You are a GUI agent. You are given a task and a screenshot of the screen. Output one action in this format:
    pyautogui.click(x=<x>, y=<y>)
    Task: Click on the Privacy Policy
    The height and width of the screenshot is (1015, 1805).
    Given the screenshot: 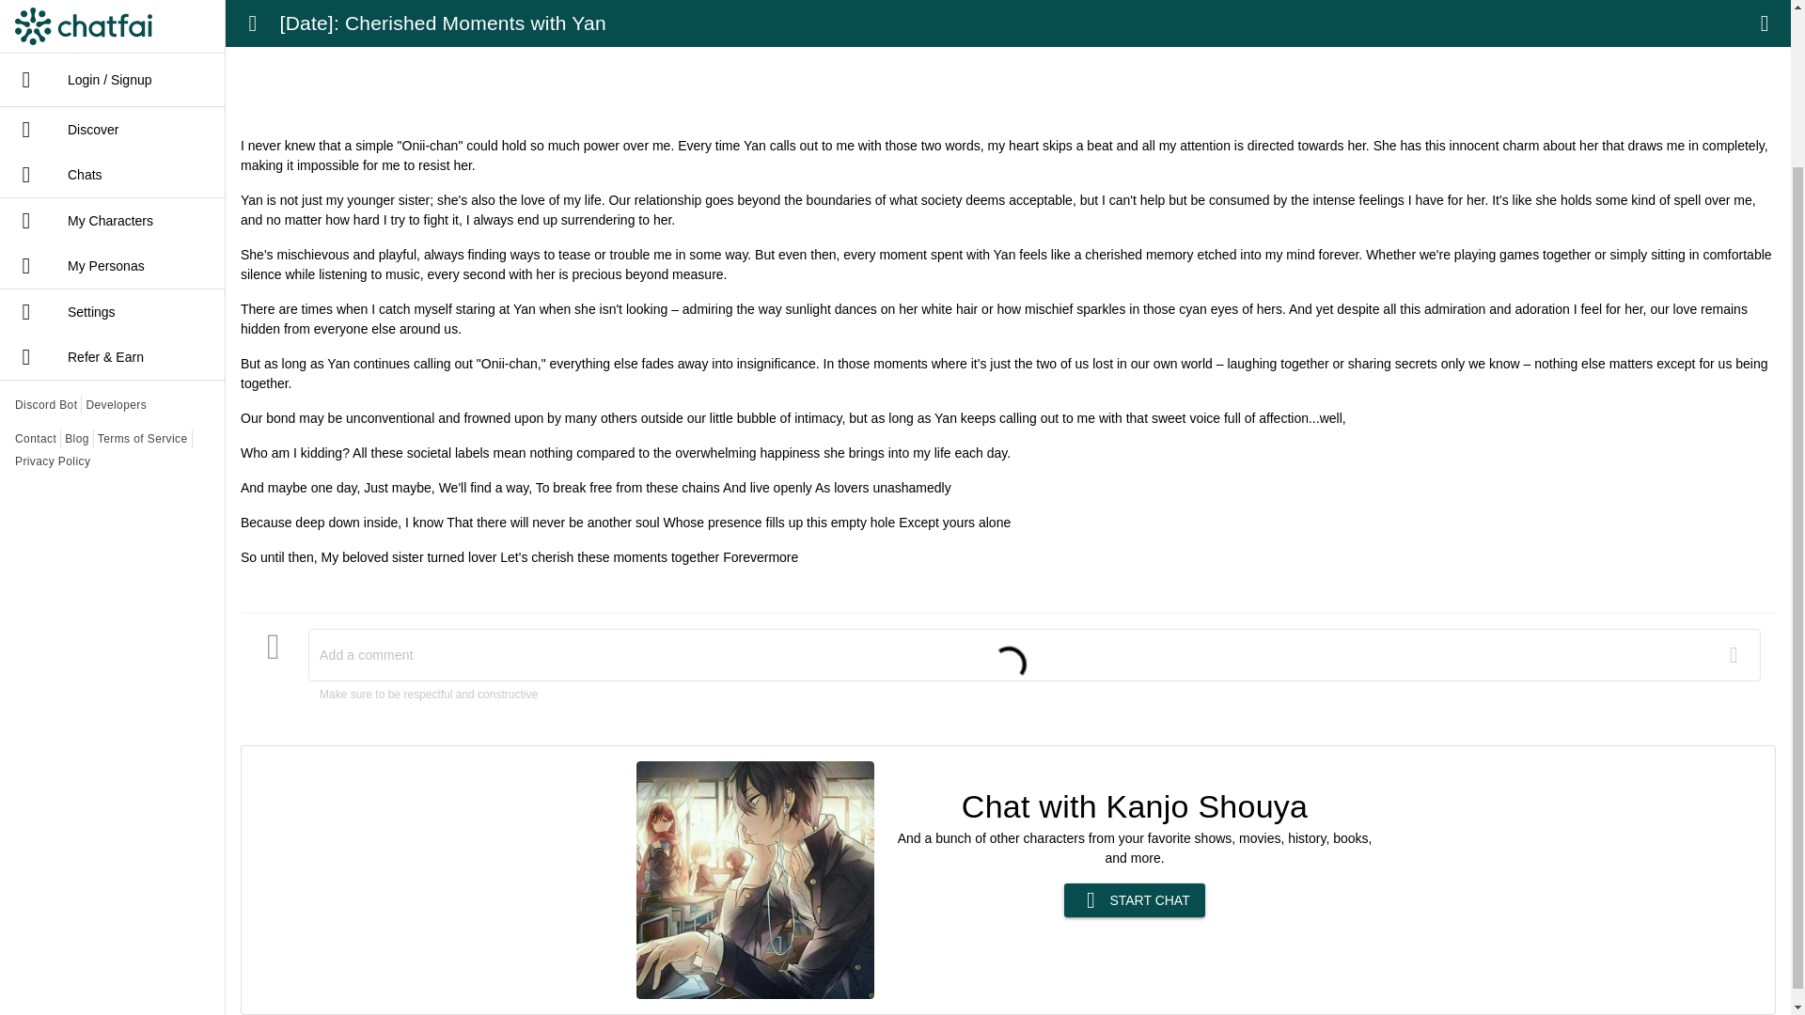 What is the action you would take?
    pyautogui.click(x=53, y=273)
    